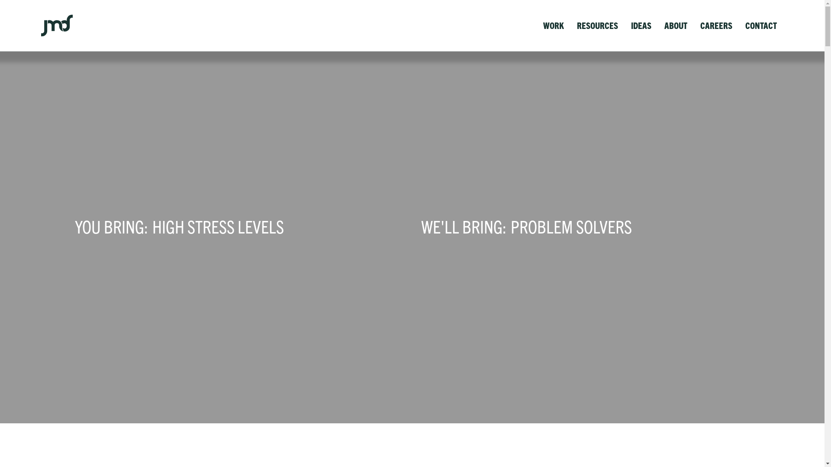  Describe the element at coordinates (554, 26) in the screenshot. I see `WORK` at that location.